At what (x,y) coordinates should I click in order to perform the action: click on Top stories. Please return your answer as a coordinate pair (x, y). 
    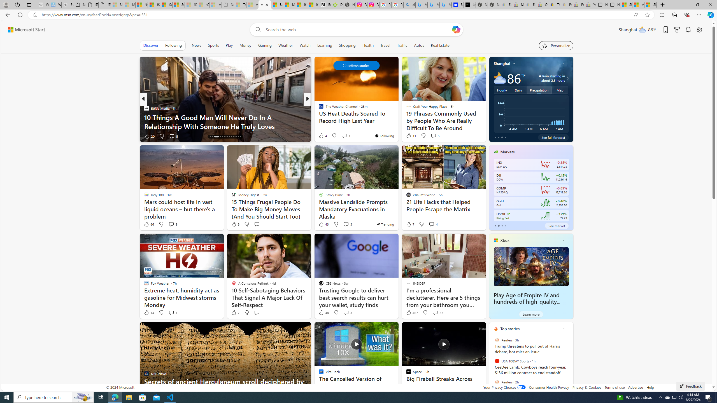
    Looking at the image, I should click on (510, 329).